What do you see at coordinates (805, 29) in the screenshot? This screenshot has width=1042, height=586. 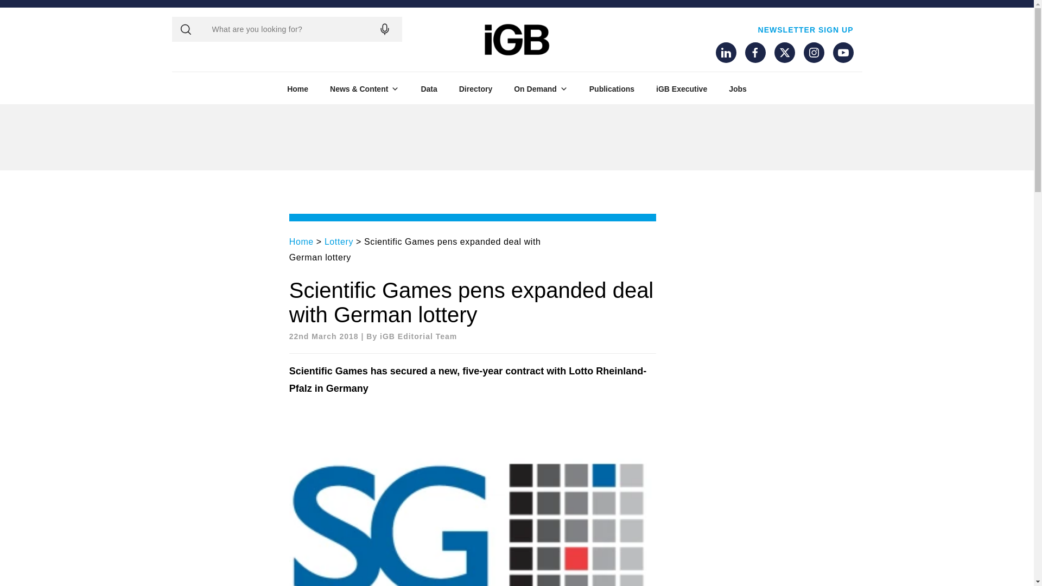 I see `NEWSLETTER SIGN UP` at bounding box center [805, 29].